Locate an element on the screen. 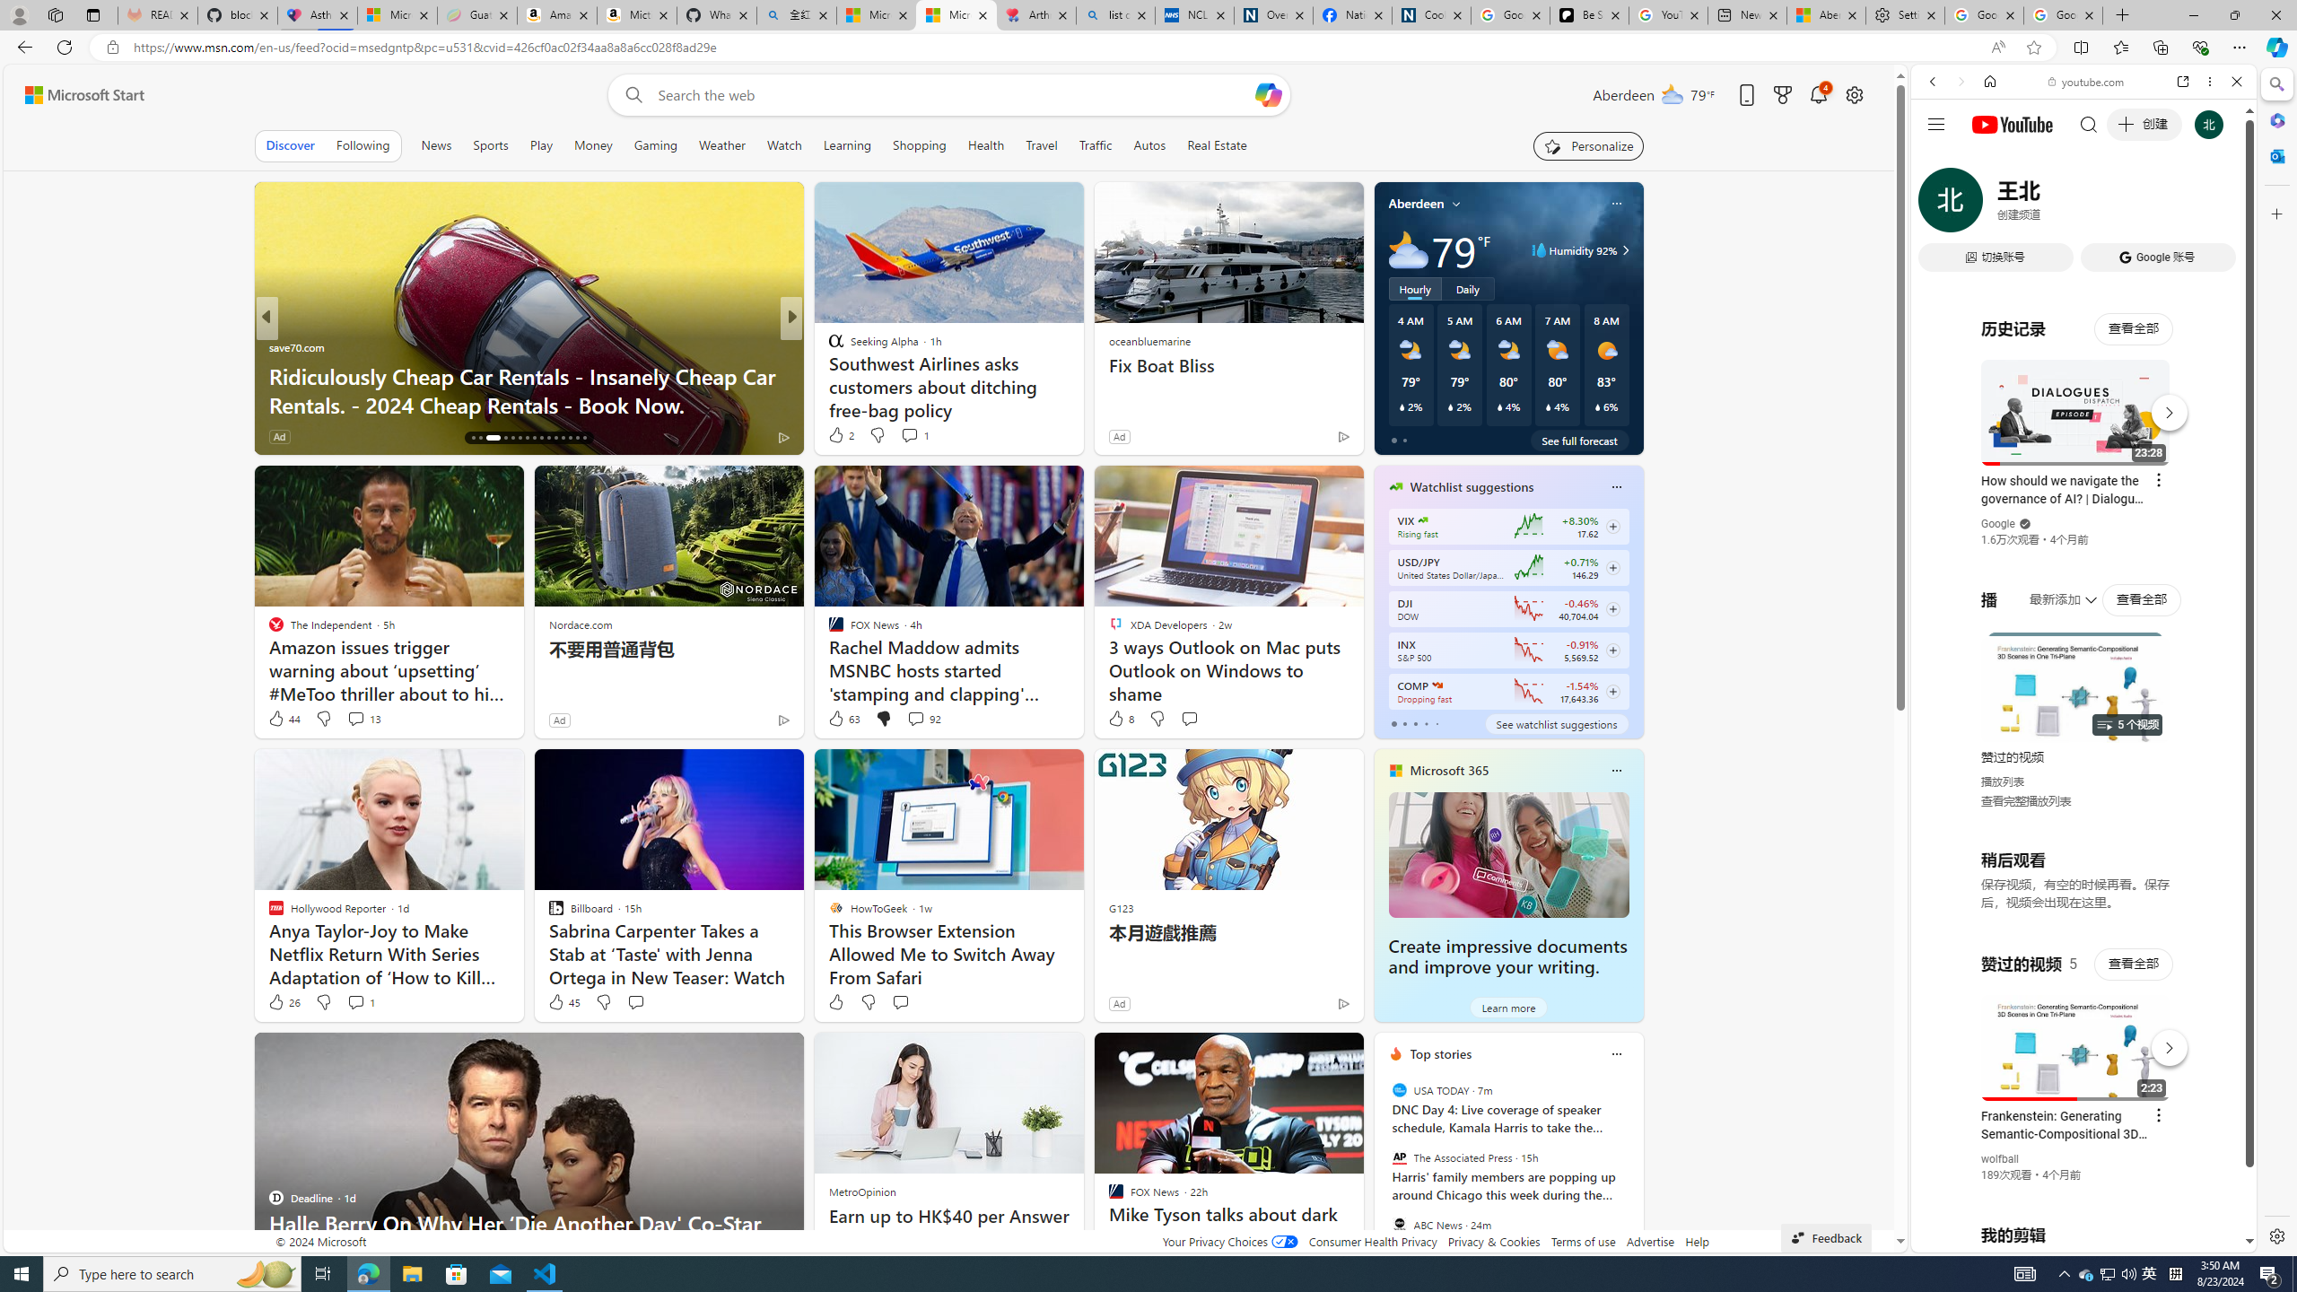 This screenshot has height=1292, width=2297. tab-2 is located at coordinates (1416, 723).